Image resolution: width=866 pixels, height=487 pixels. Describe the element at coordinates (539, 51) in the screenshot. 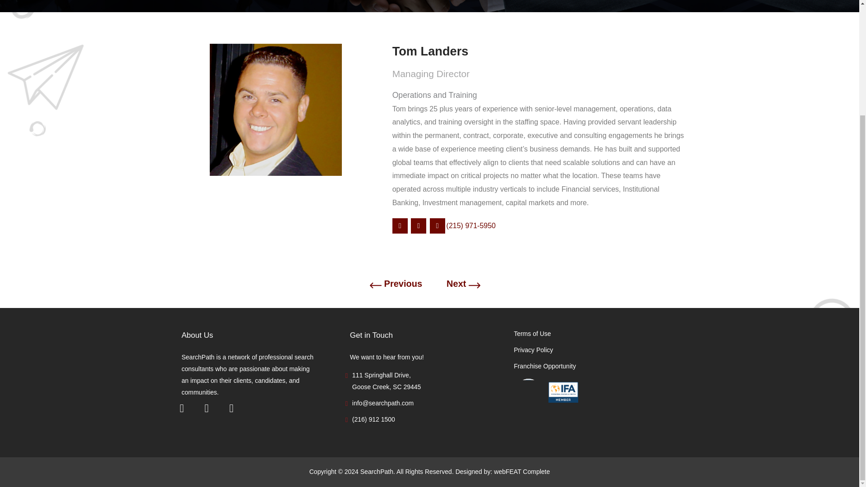

I see `Tom Landers` at that location.